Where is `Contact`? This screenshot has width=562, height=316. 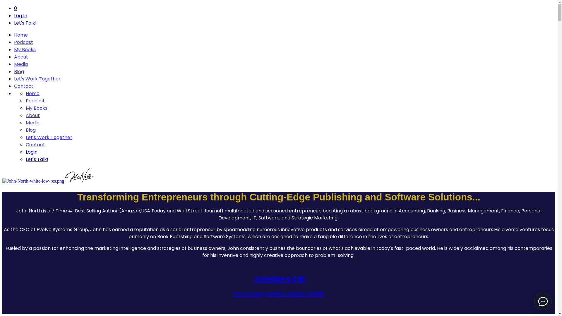
Contact is located at coordinates (35, 145).